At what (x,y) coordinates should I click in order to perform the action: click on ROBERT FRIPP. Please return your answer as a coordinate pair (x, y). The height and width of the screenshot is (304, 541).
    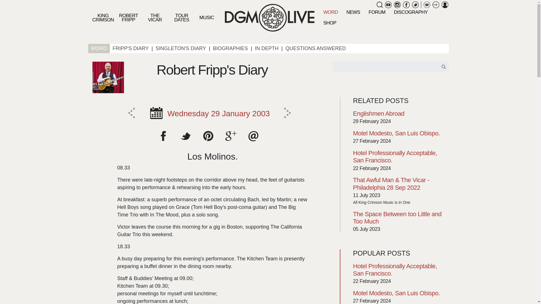
    Looking at the image, I should click on (128, 17).